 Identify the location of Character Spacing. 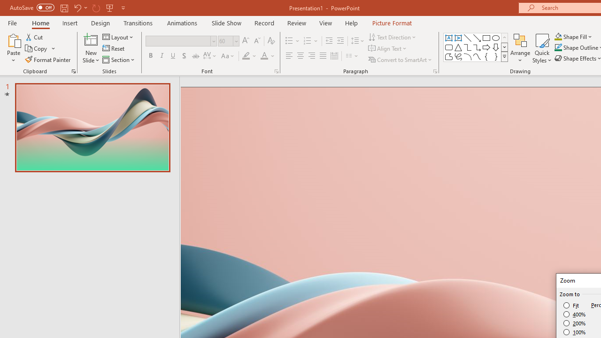
(210, 56).